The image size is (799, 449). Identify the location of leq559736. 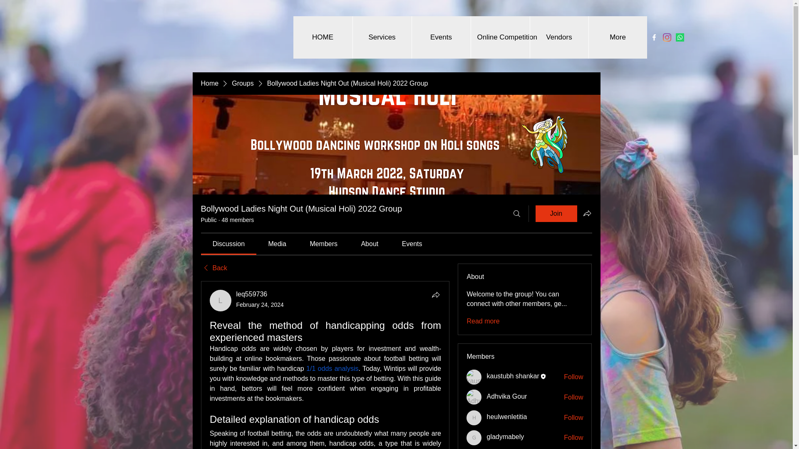
(221, 300).